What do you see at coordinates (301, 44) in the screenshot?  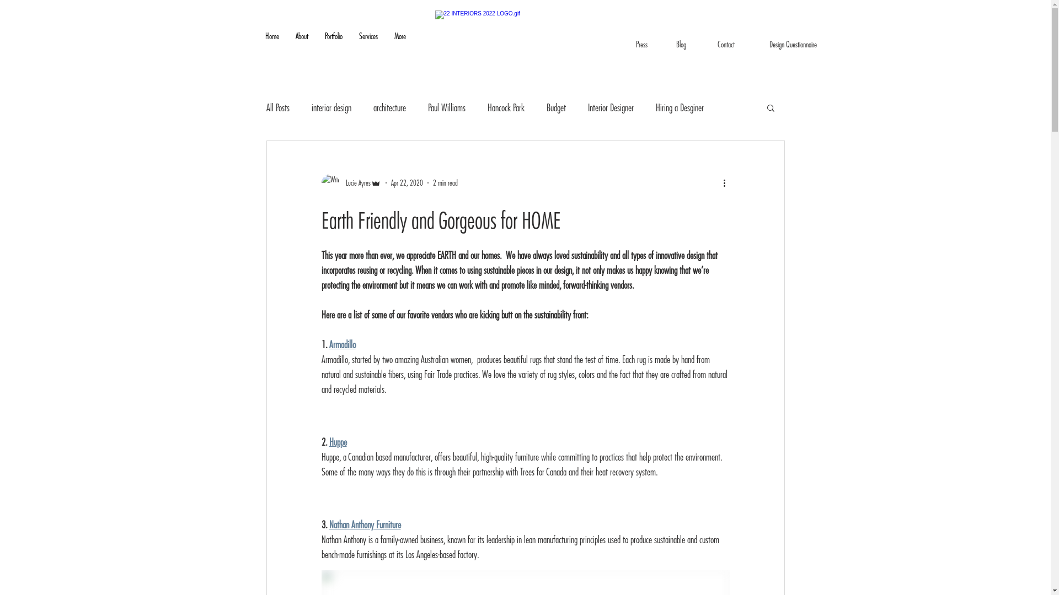 I see `About` at bounding box center [301, 44].